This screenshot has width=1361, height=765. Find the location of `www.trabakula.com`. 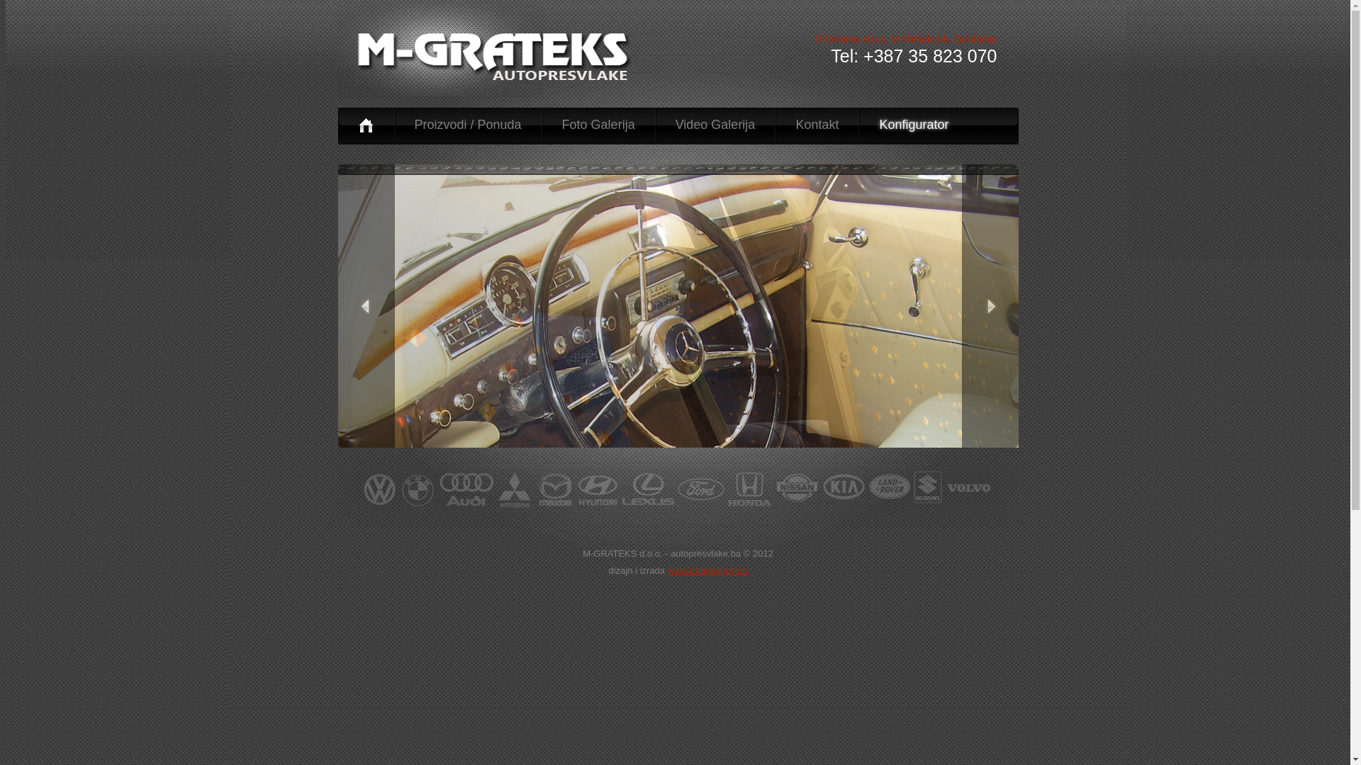

www.trabakula.com is located at coordinates (707, 571).